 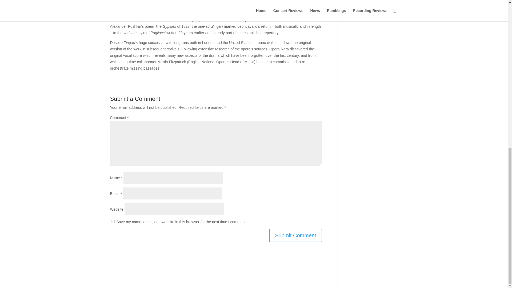 I want to click on yes, so click(x=113, y=221).